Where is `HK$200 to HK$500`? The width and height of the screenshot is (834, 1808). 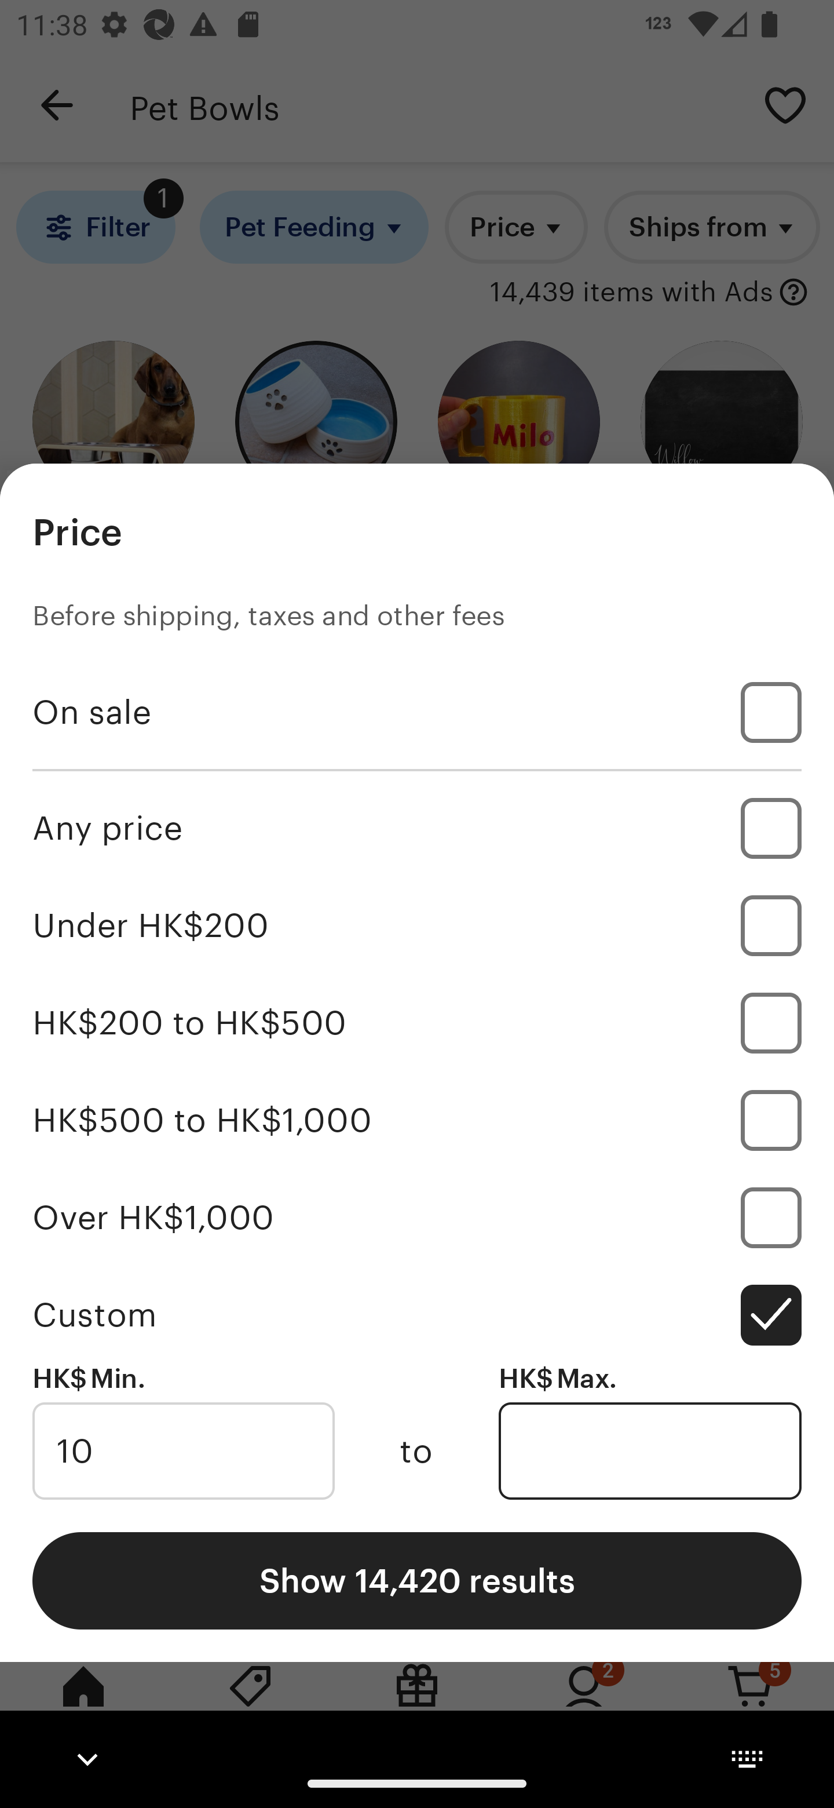
HK$200 to HK$500 is located at coordinates (417, 1023).